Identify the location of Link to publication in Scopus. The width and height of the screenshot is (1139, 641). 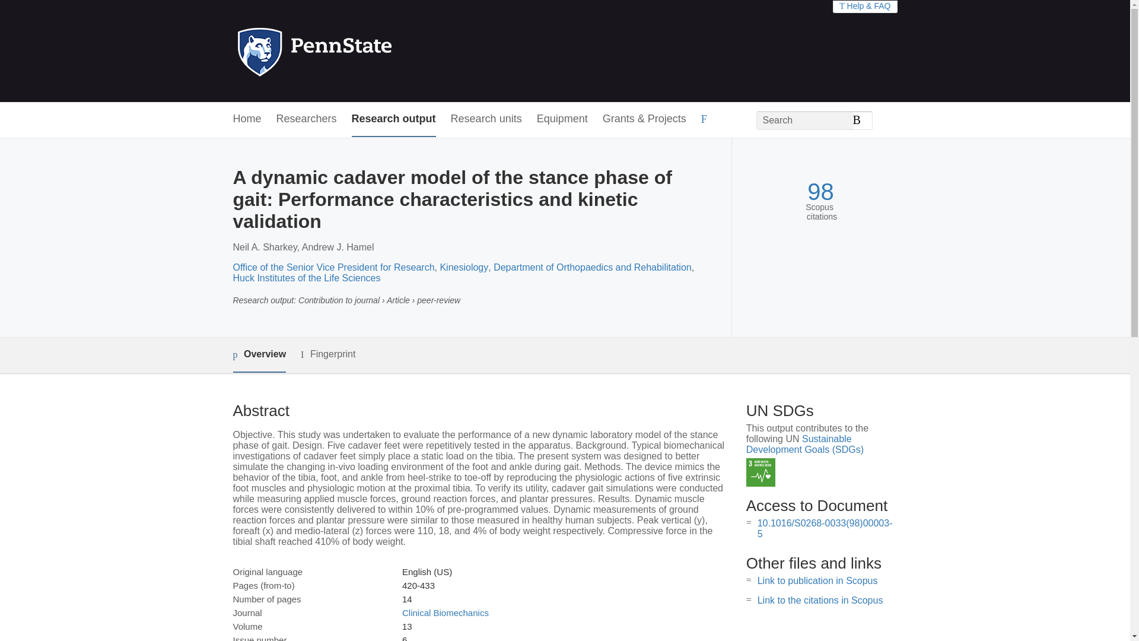
(817, 580).